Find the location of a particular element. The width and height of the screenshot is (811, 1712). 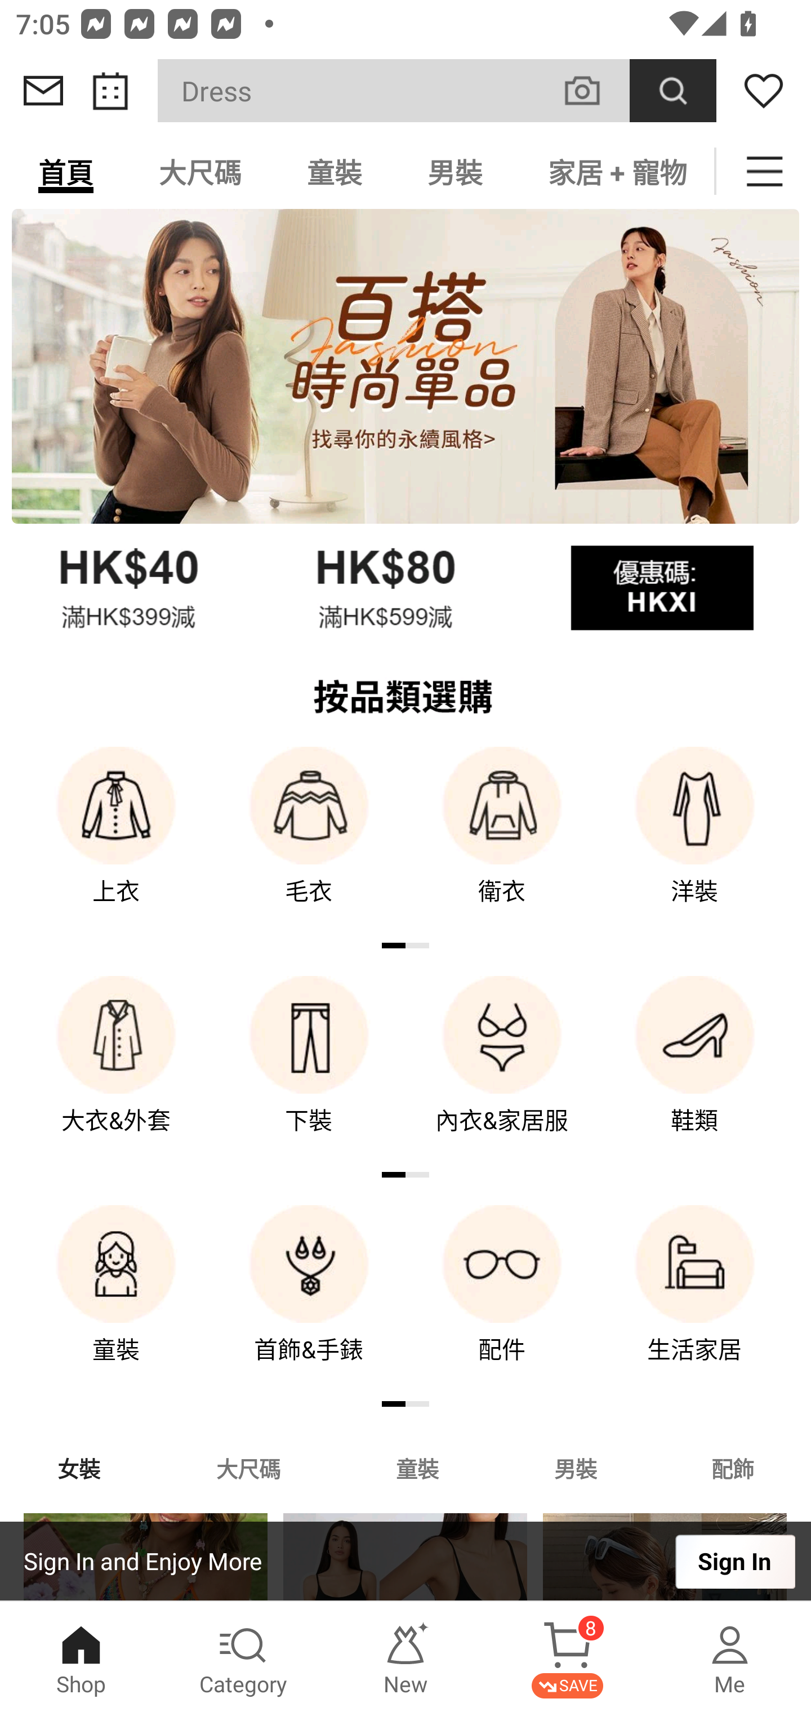

生活家居 is located at coordinates (695, 1299).